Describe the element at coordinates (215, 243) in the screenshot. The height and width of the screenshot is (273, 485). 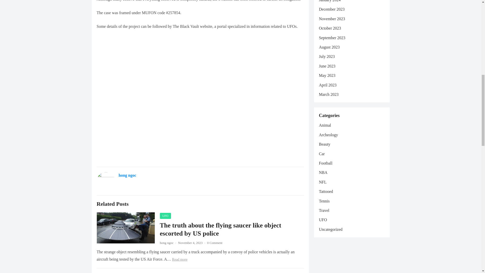
I see `0 Comment` at that location.